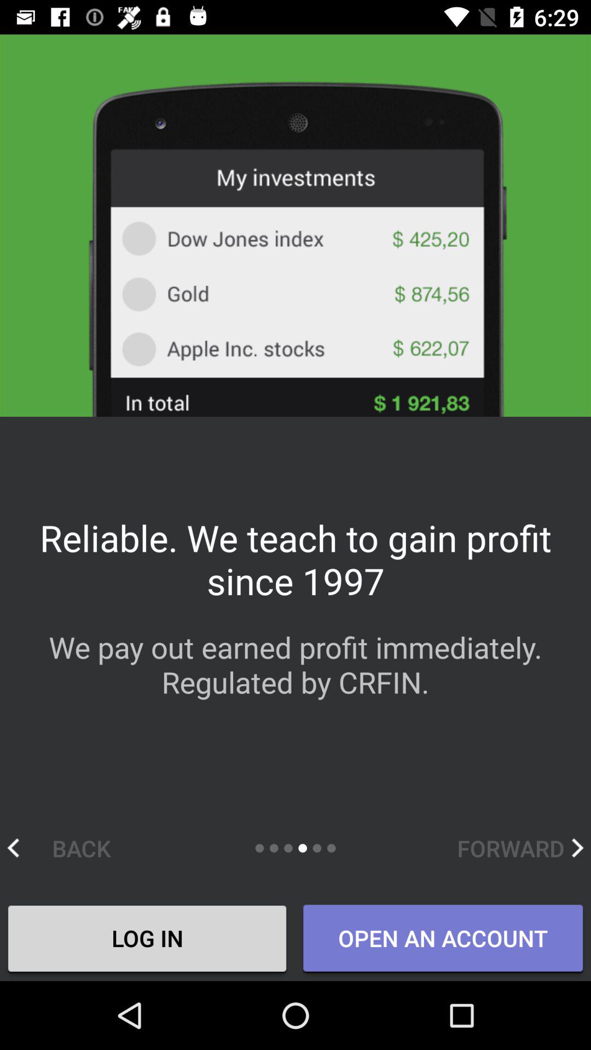 This screenshot has width=591, height=1050. I want to click on choose the back, so click(70, 848).